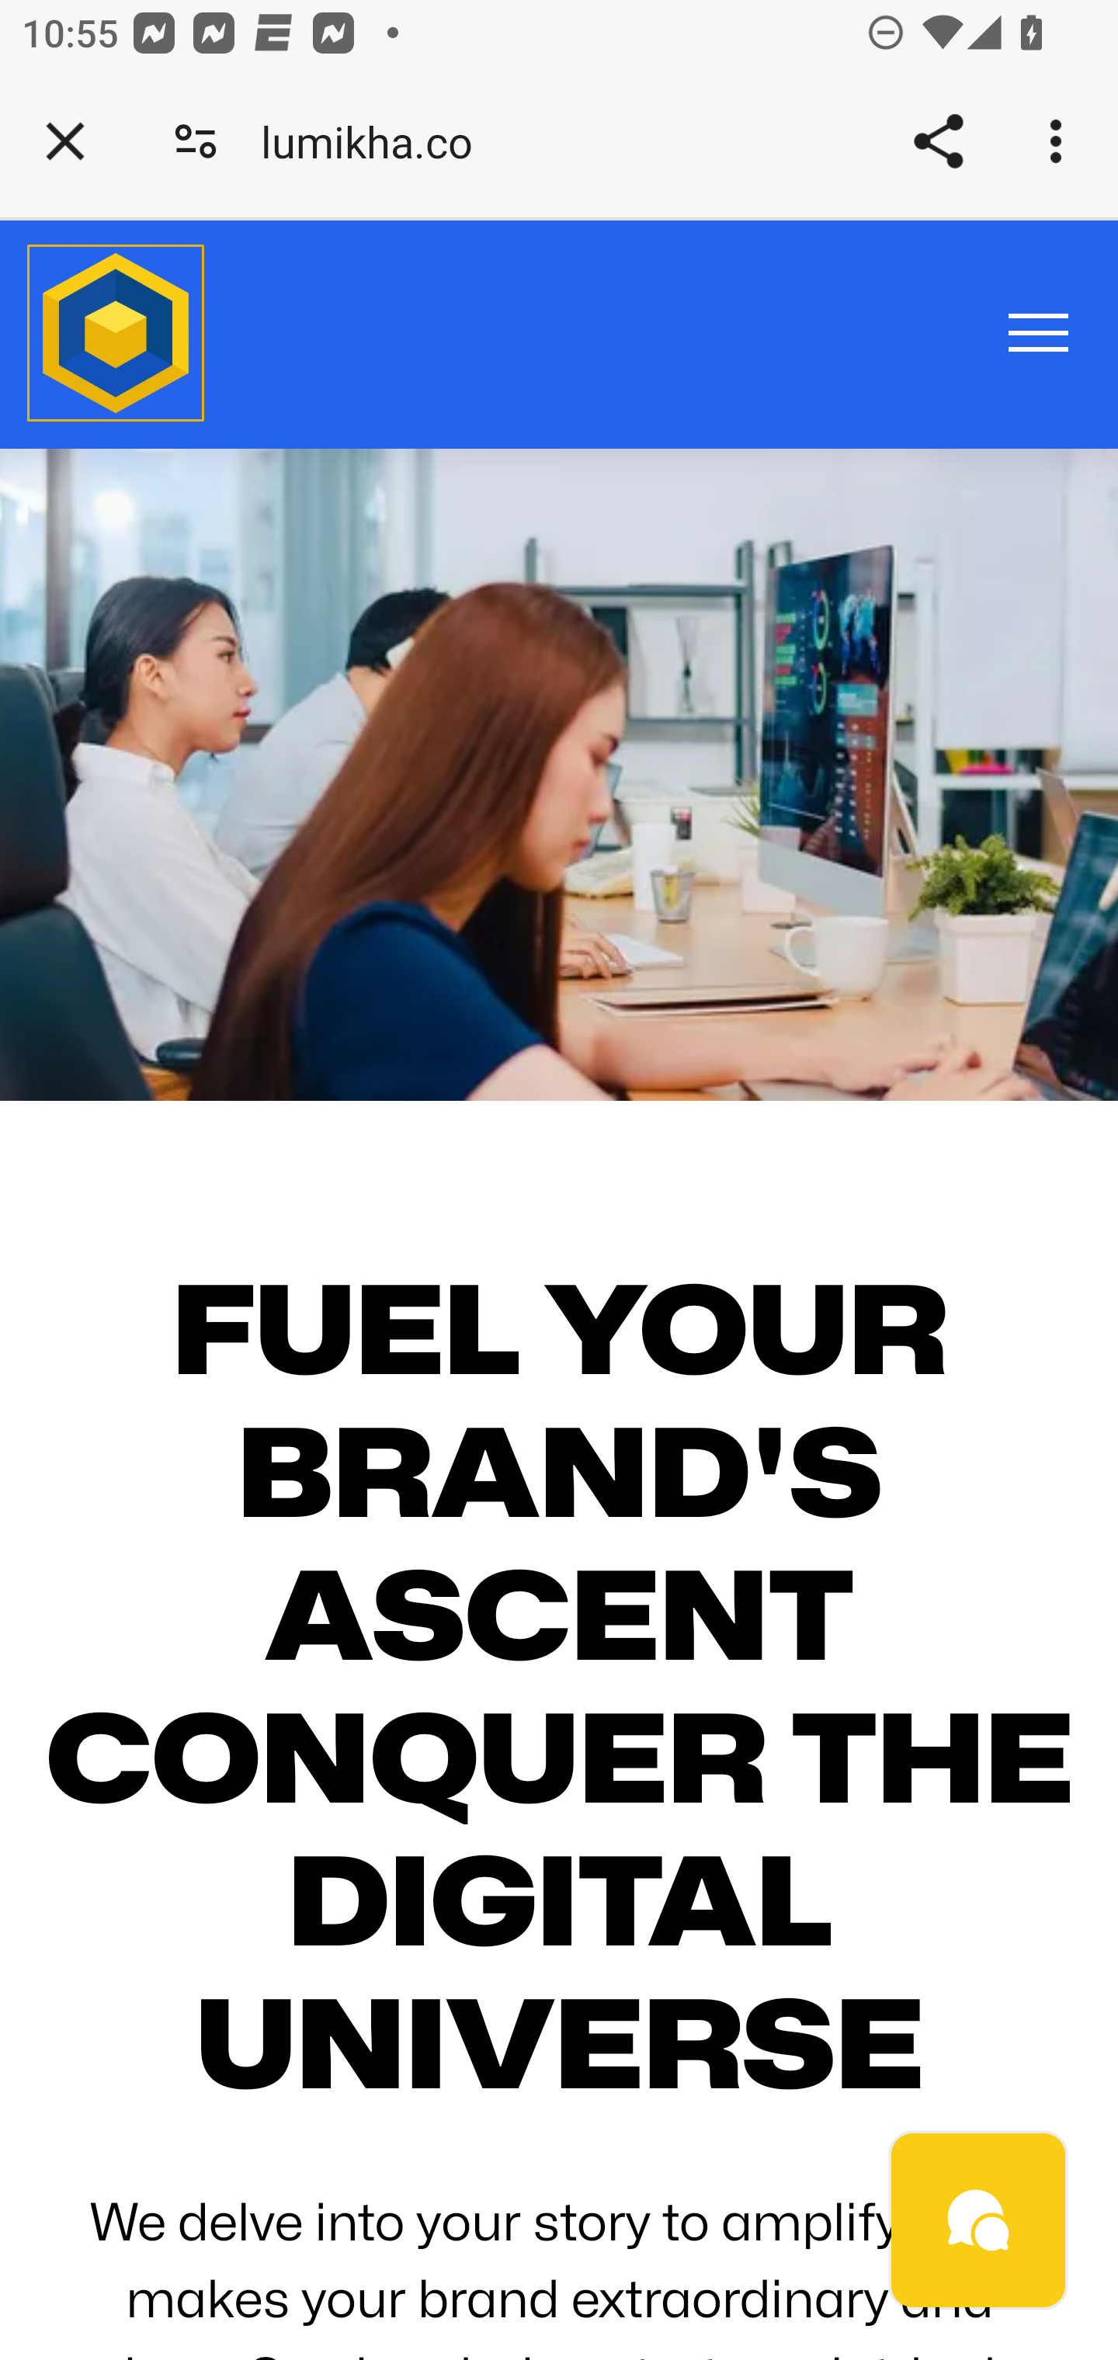 The image size is (1118, 2360). Describe the element at coordinates (377, 141) in the screenshot. I see `lumikha.co` at that location.